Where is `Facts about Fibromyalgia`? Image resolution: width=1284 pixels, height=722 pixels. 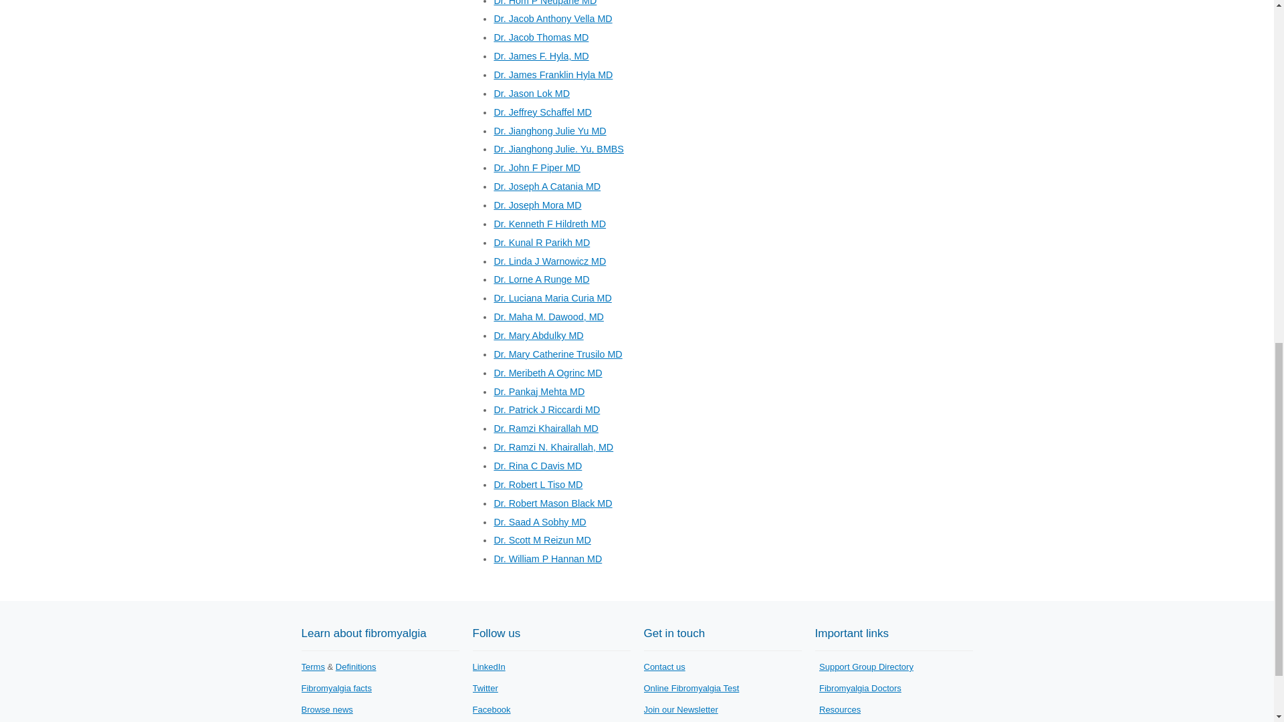 Facts about Fibromyalgia is located at coordinates (336, 687).